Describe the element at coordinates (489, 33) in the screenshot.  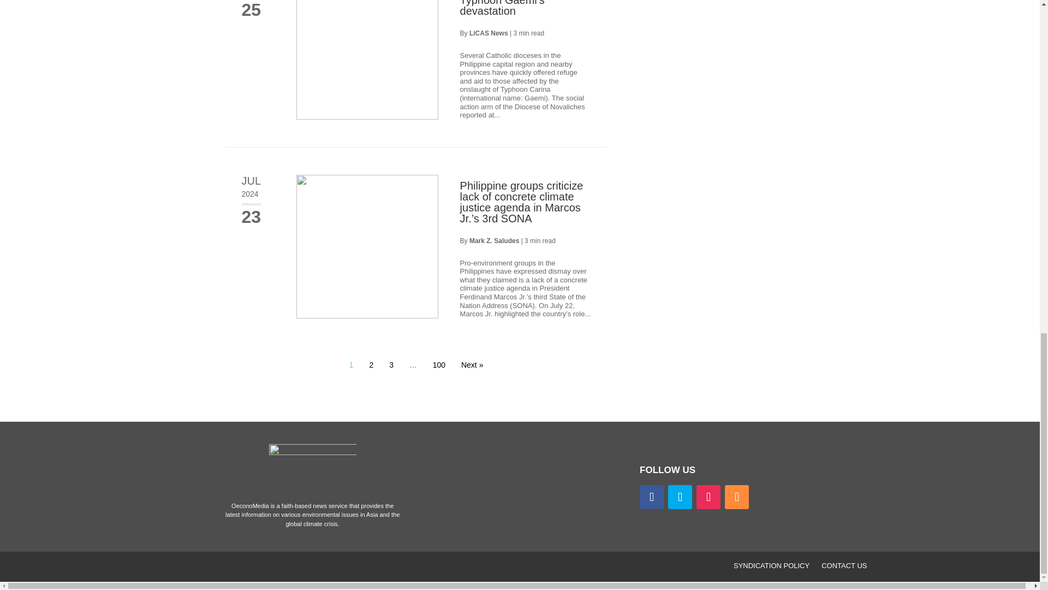
I see `Posts by LiCAS News` at that location.